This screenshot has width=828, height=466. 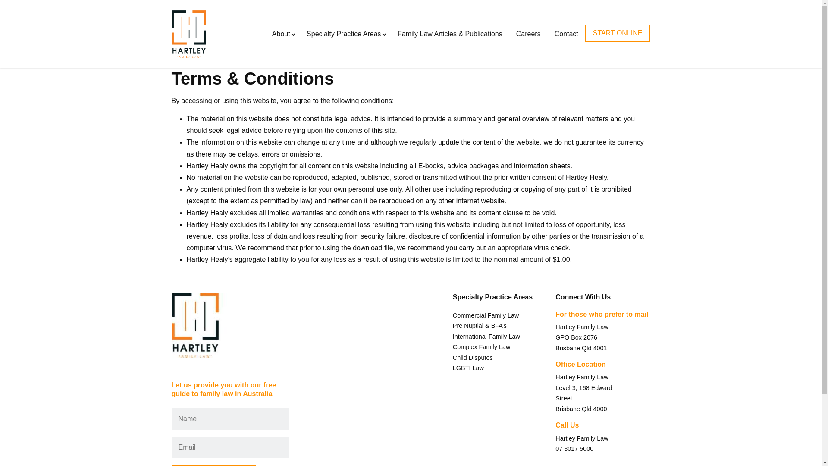 I want to click on LGBTI Law, so click(x=468, y=368).